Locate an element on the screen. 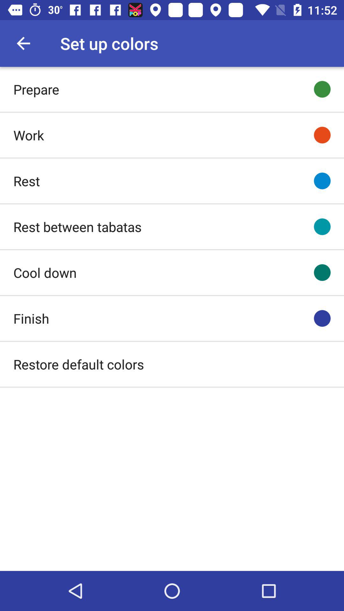 This screenshot has width=344, height=611. launch the cool down is located at coordinates (45, 272).